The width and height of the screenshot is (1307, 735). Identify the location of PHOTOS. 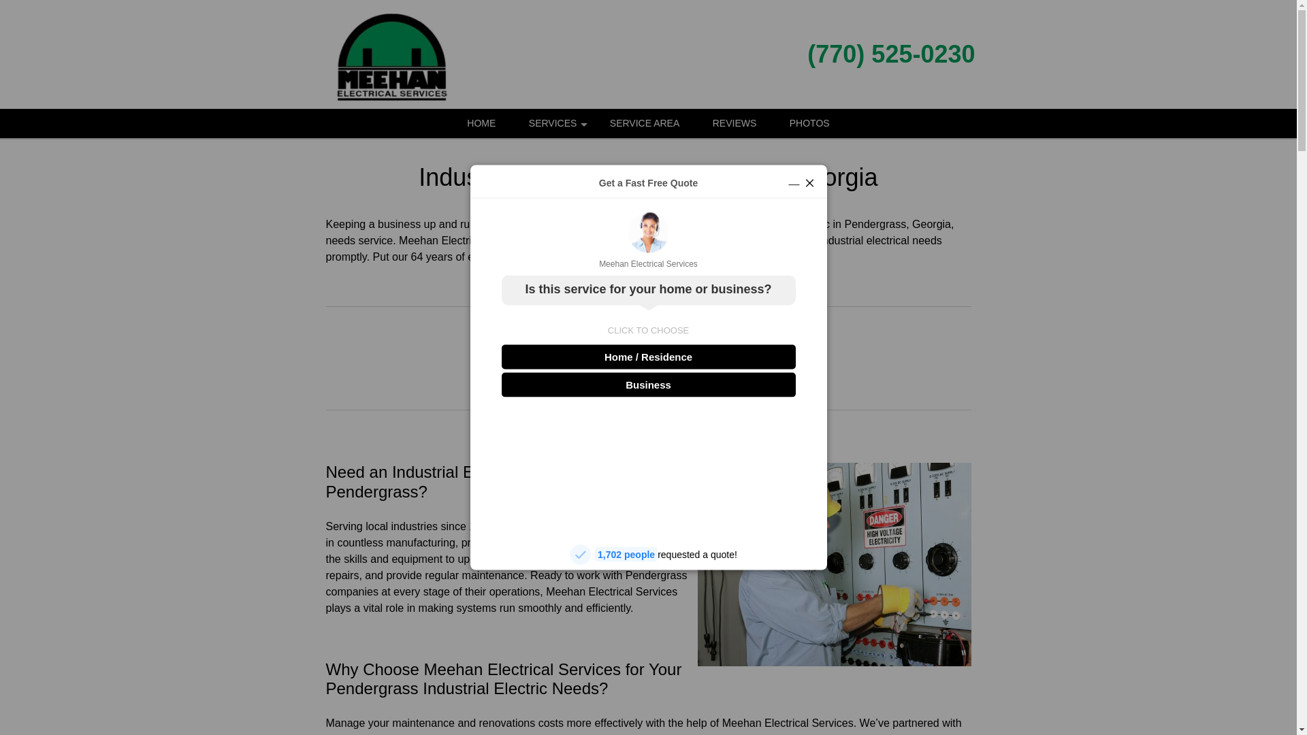
(809, 123).